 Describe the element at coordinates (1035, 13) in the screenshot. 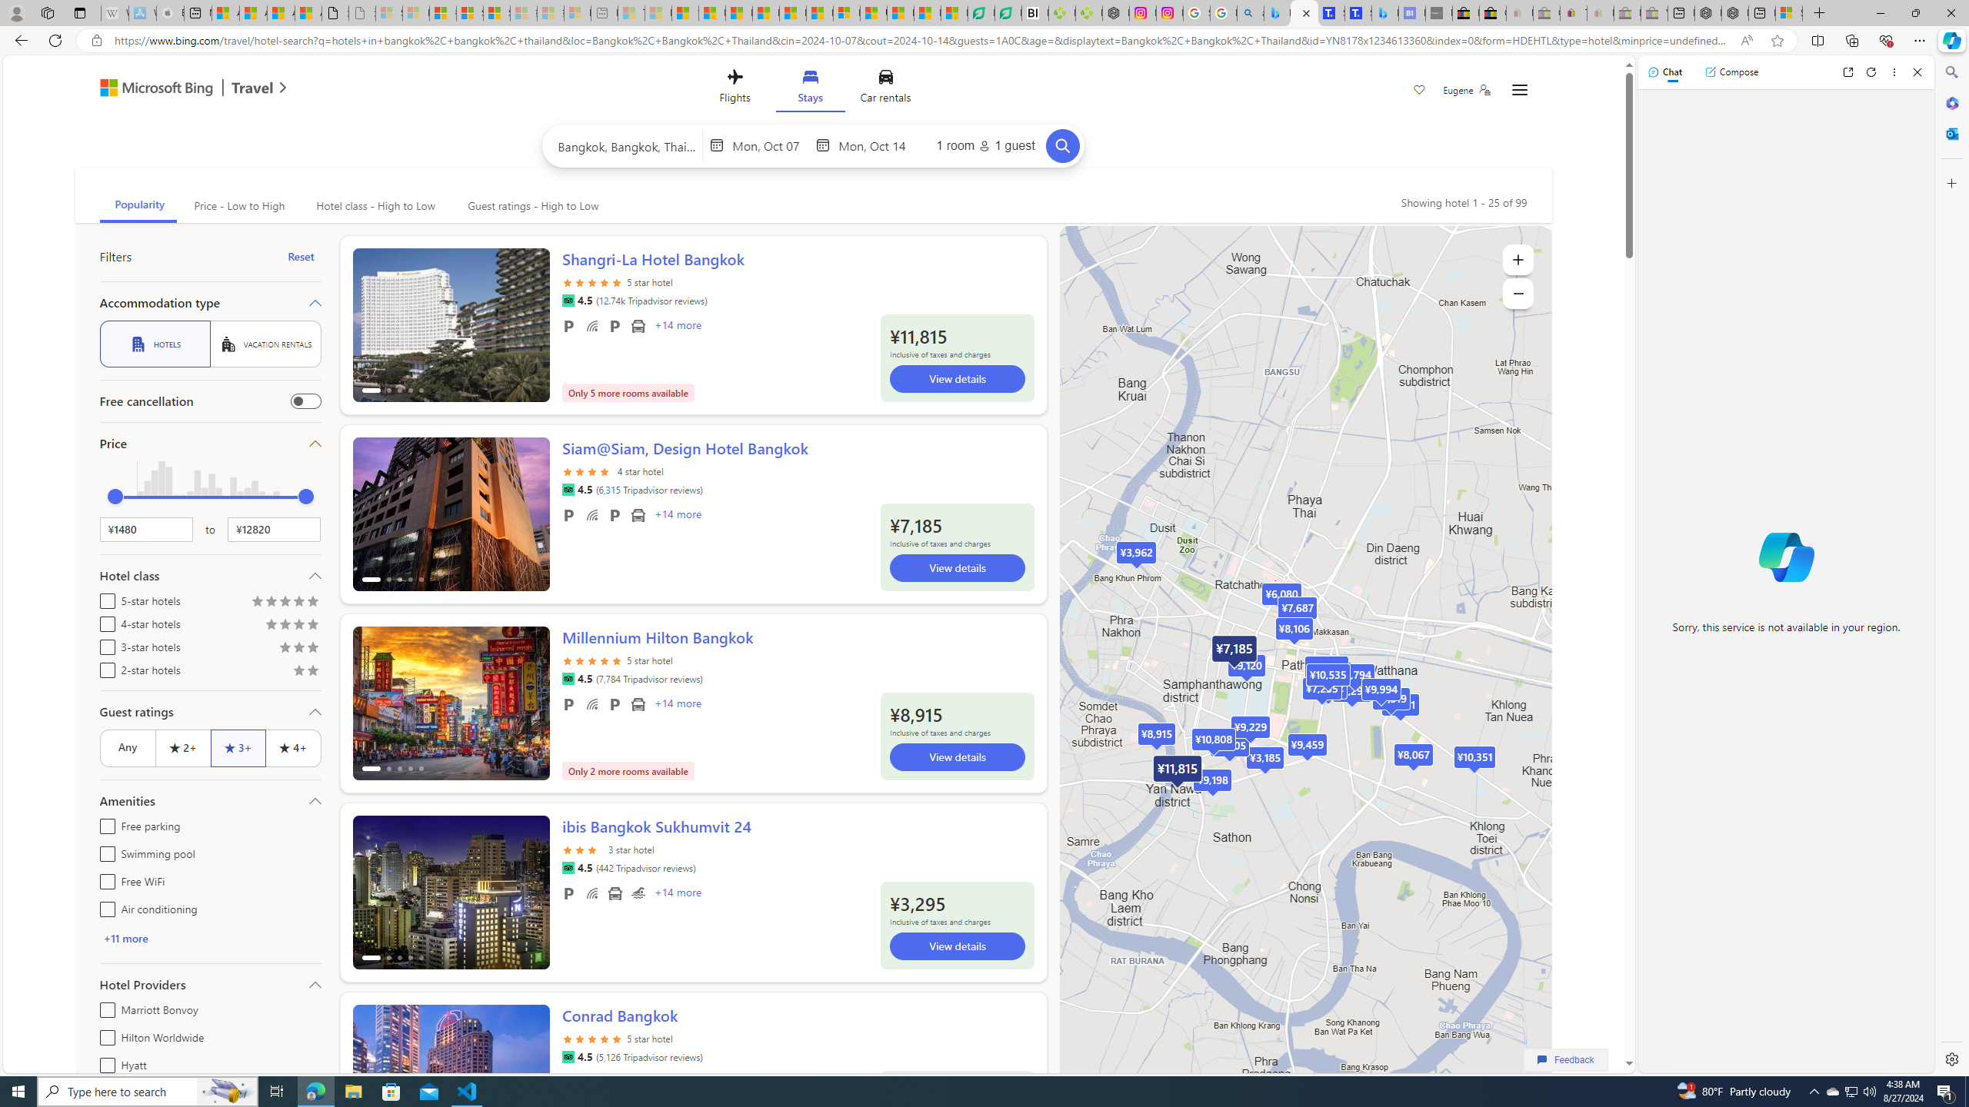

I see `Nvidia va a poner a prueba la paciencia de los inversores` at that location.